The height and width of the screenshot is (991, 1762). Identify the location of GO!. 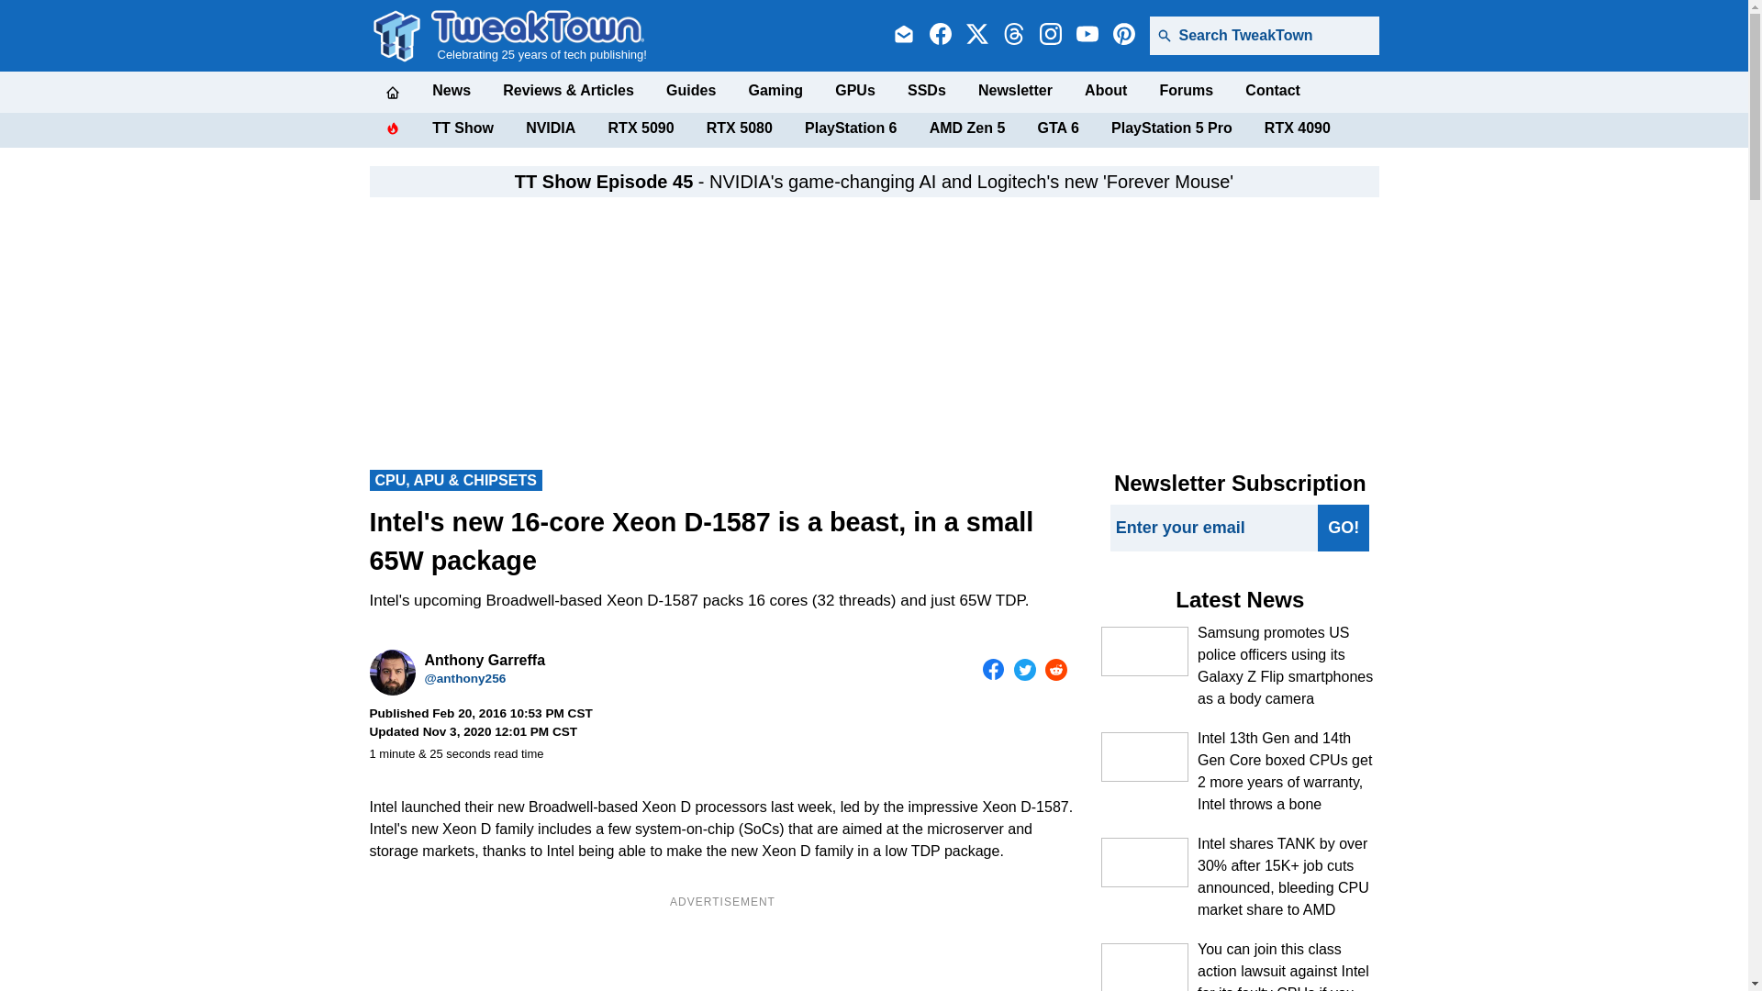
(1344, 527).